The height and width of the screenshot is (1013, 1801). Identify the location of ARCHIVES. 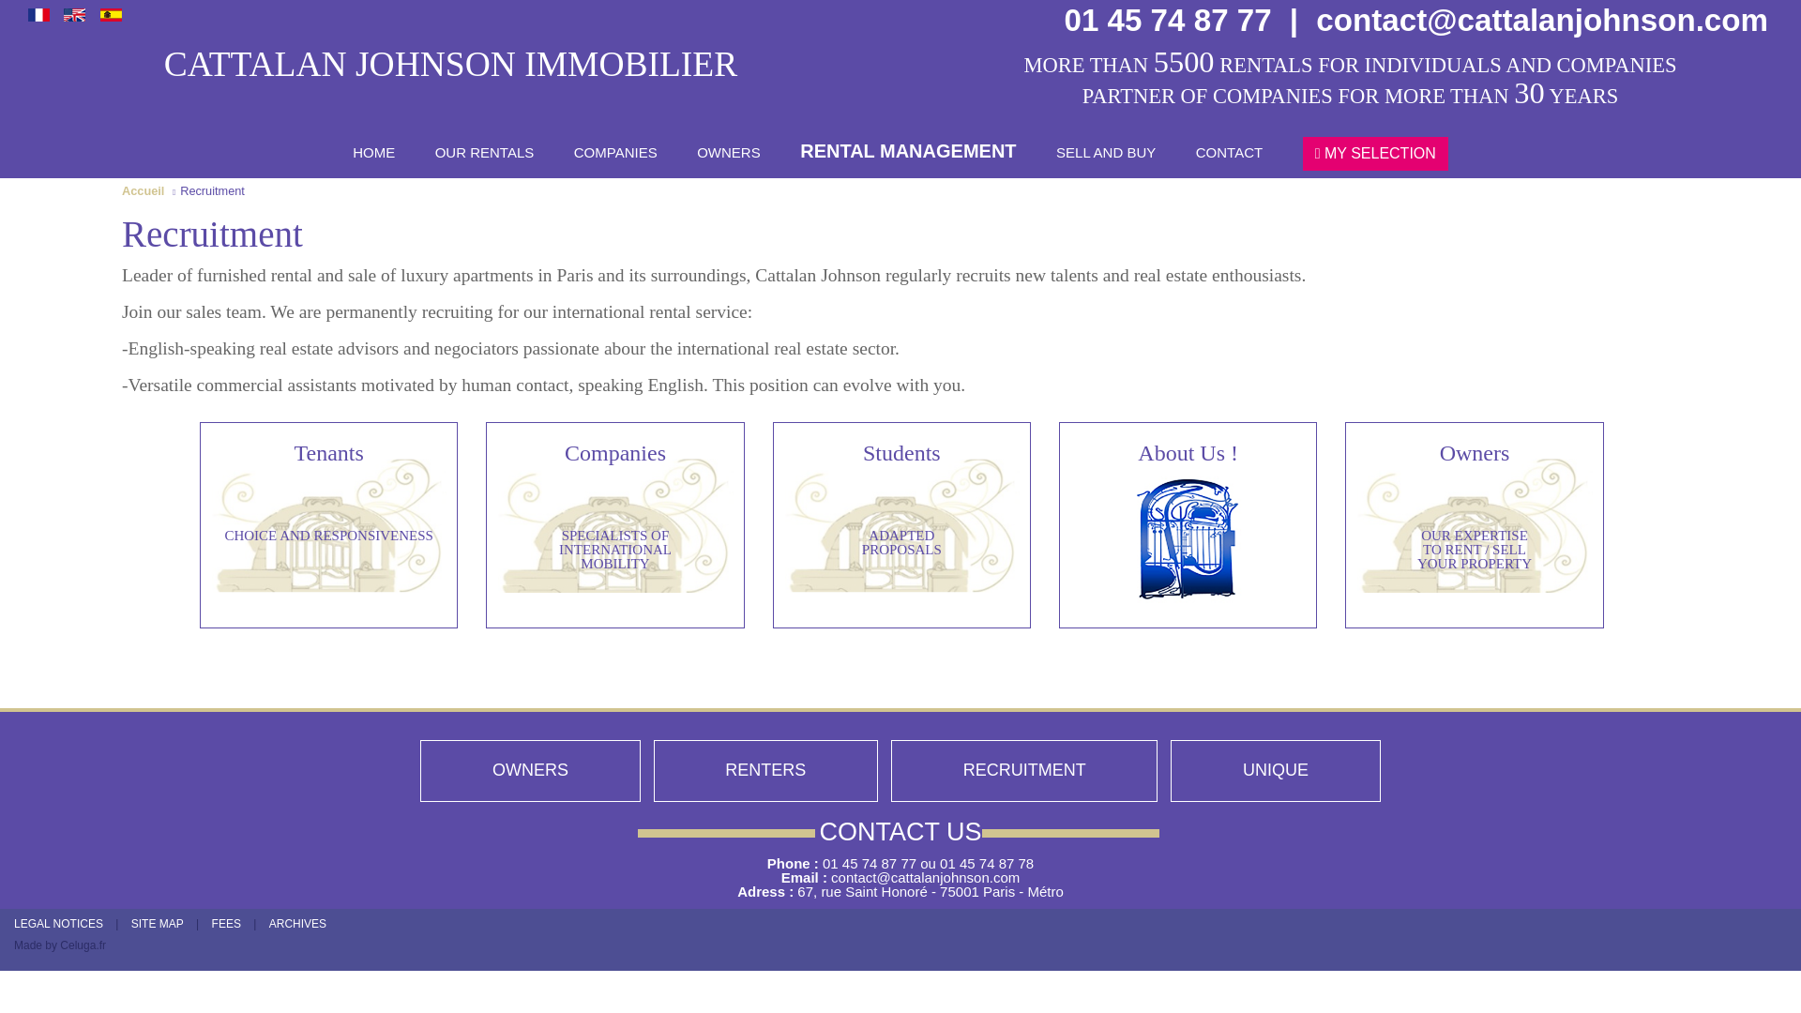
(765, 771).